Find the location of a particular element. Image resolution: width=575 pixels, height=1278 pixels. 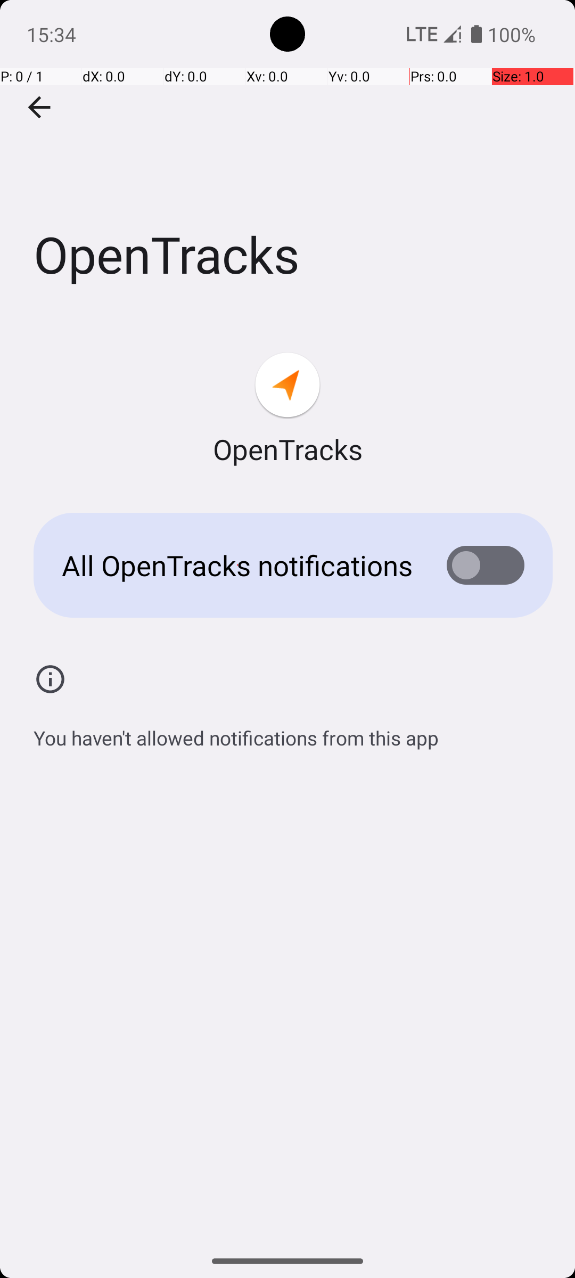

You haven't allowed notifications from this app is located at coordinates (236, 732).